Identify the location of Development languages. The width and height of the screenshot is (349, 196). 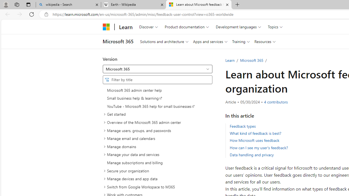
(238, 27).